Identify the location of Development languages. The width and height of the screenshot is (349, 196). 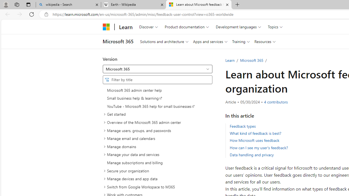
(238, 27).